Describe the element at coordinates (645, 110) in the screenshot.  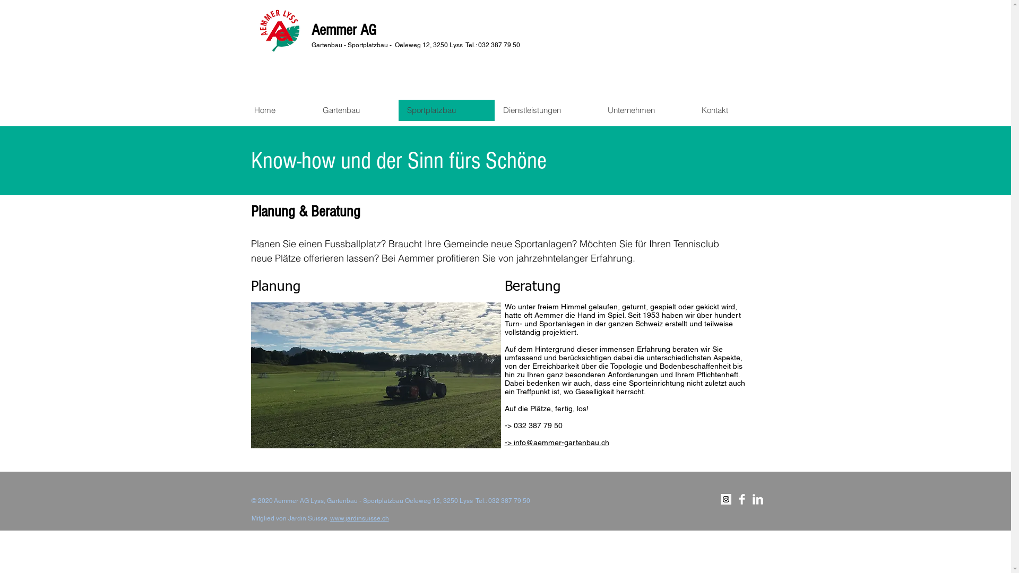
I see `Unternehmen` at that location.